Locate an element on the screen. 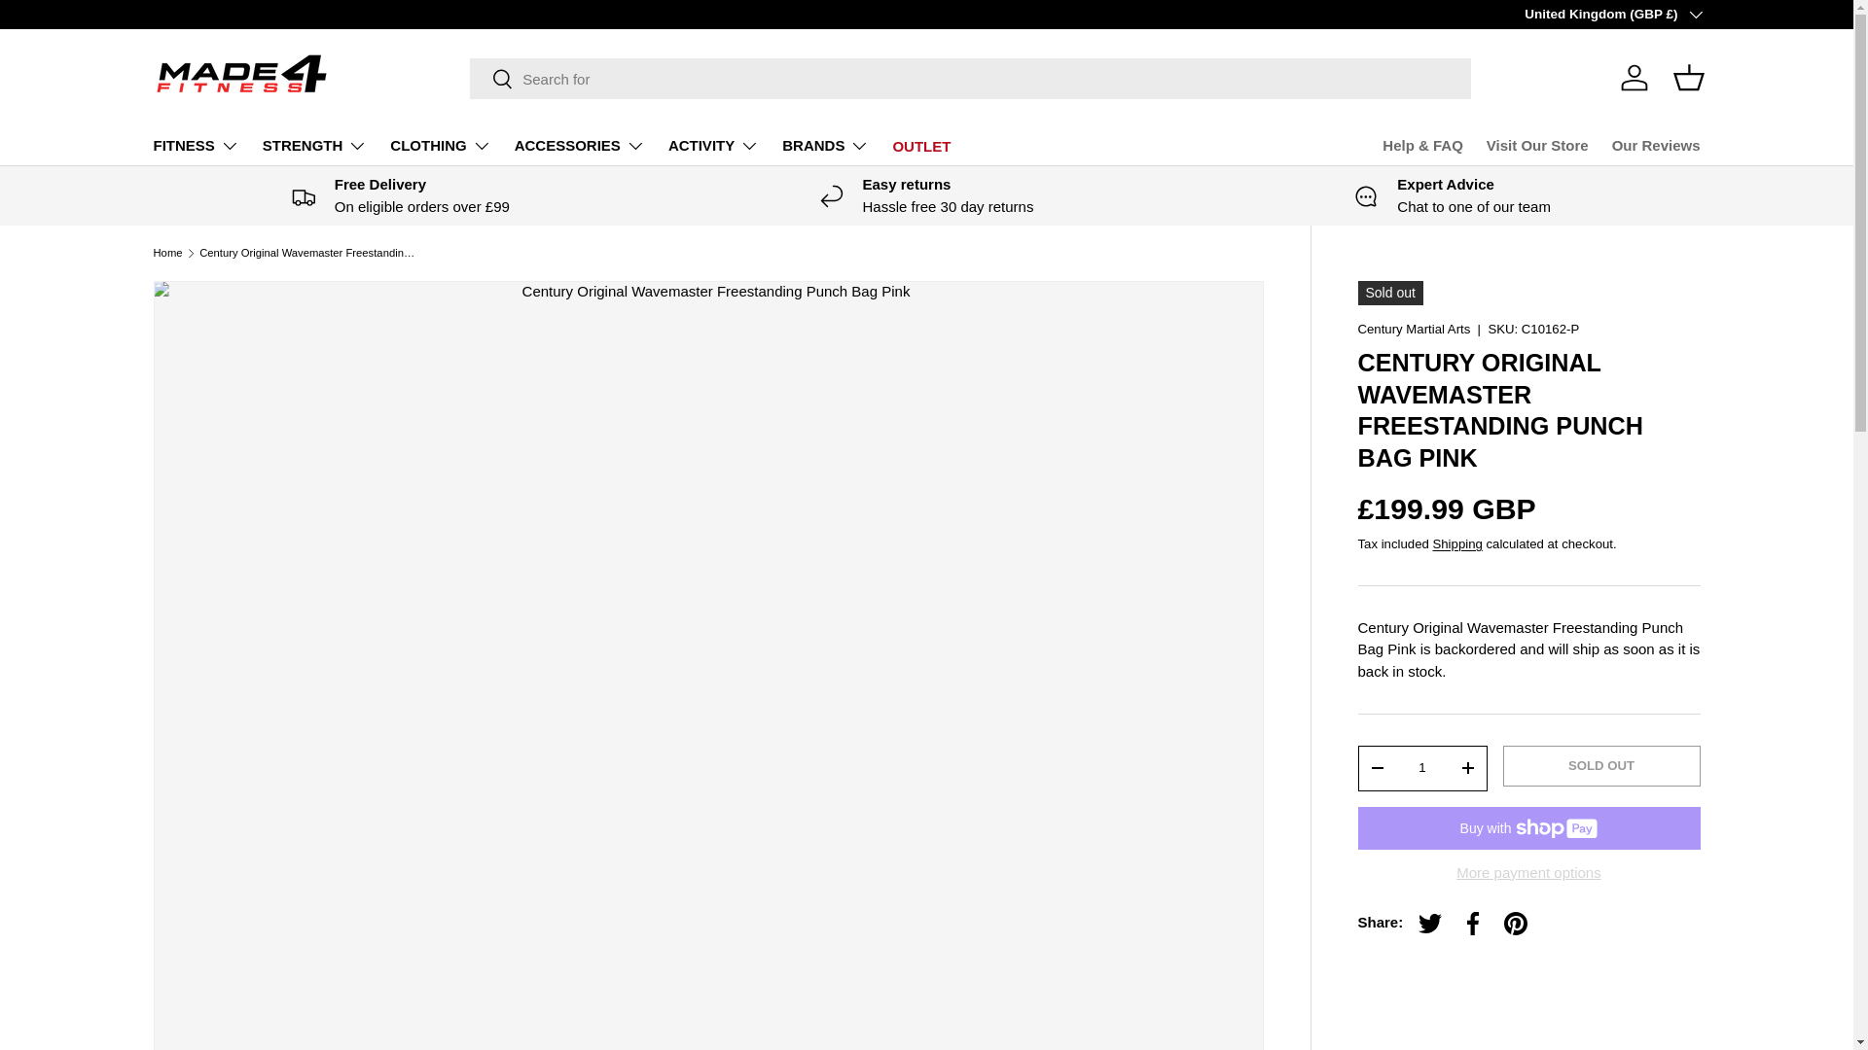 The image size is (1868, 1050). Search is located at coordinates (492, 80).